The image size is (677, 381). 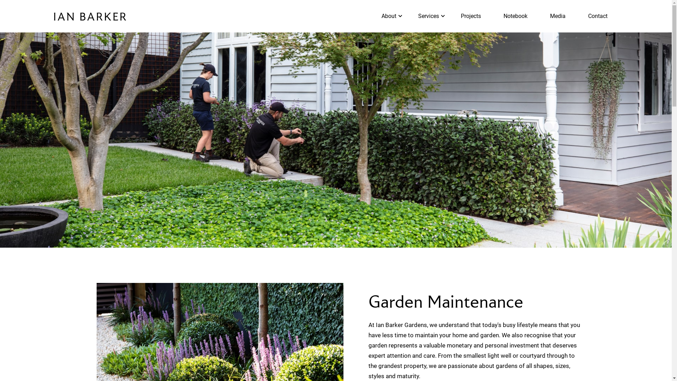 What do you see at coordinates (598, 16) in the screenshot?
I see `Contact` at bounding box center [598, 16].